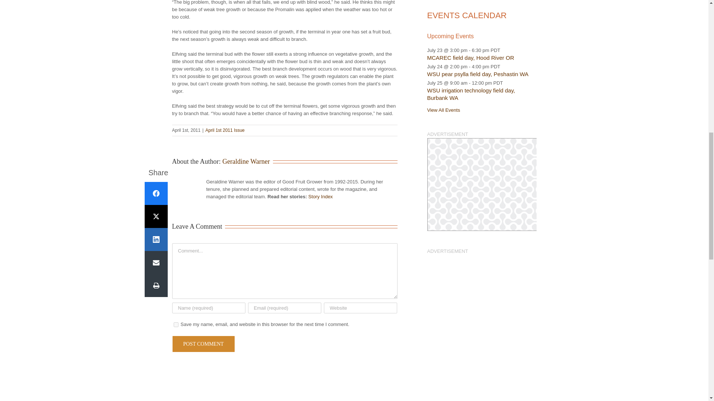 This screenshot has width=714, height=401. Describe the element at coordinates (176, 325) in the screenshot. I see `yes` at that location.